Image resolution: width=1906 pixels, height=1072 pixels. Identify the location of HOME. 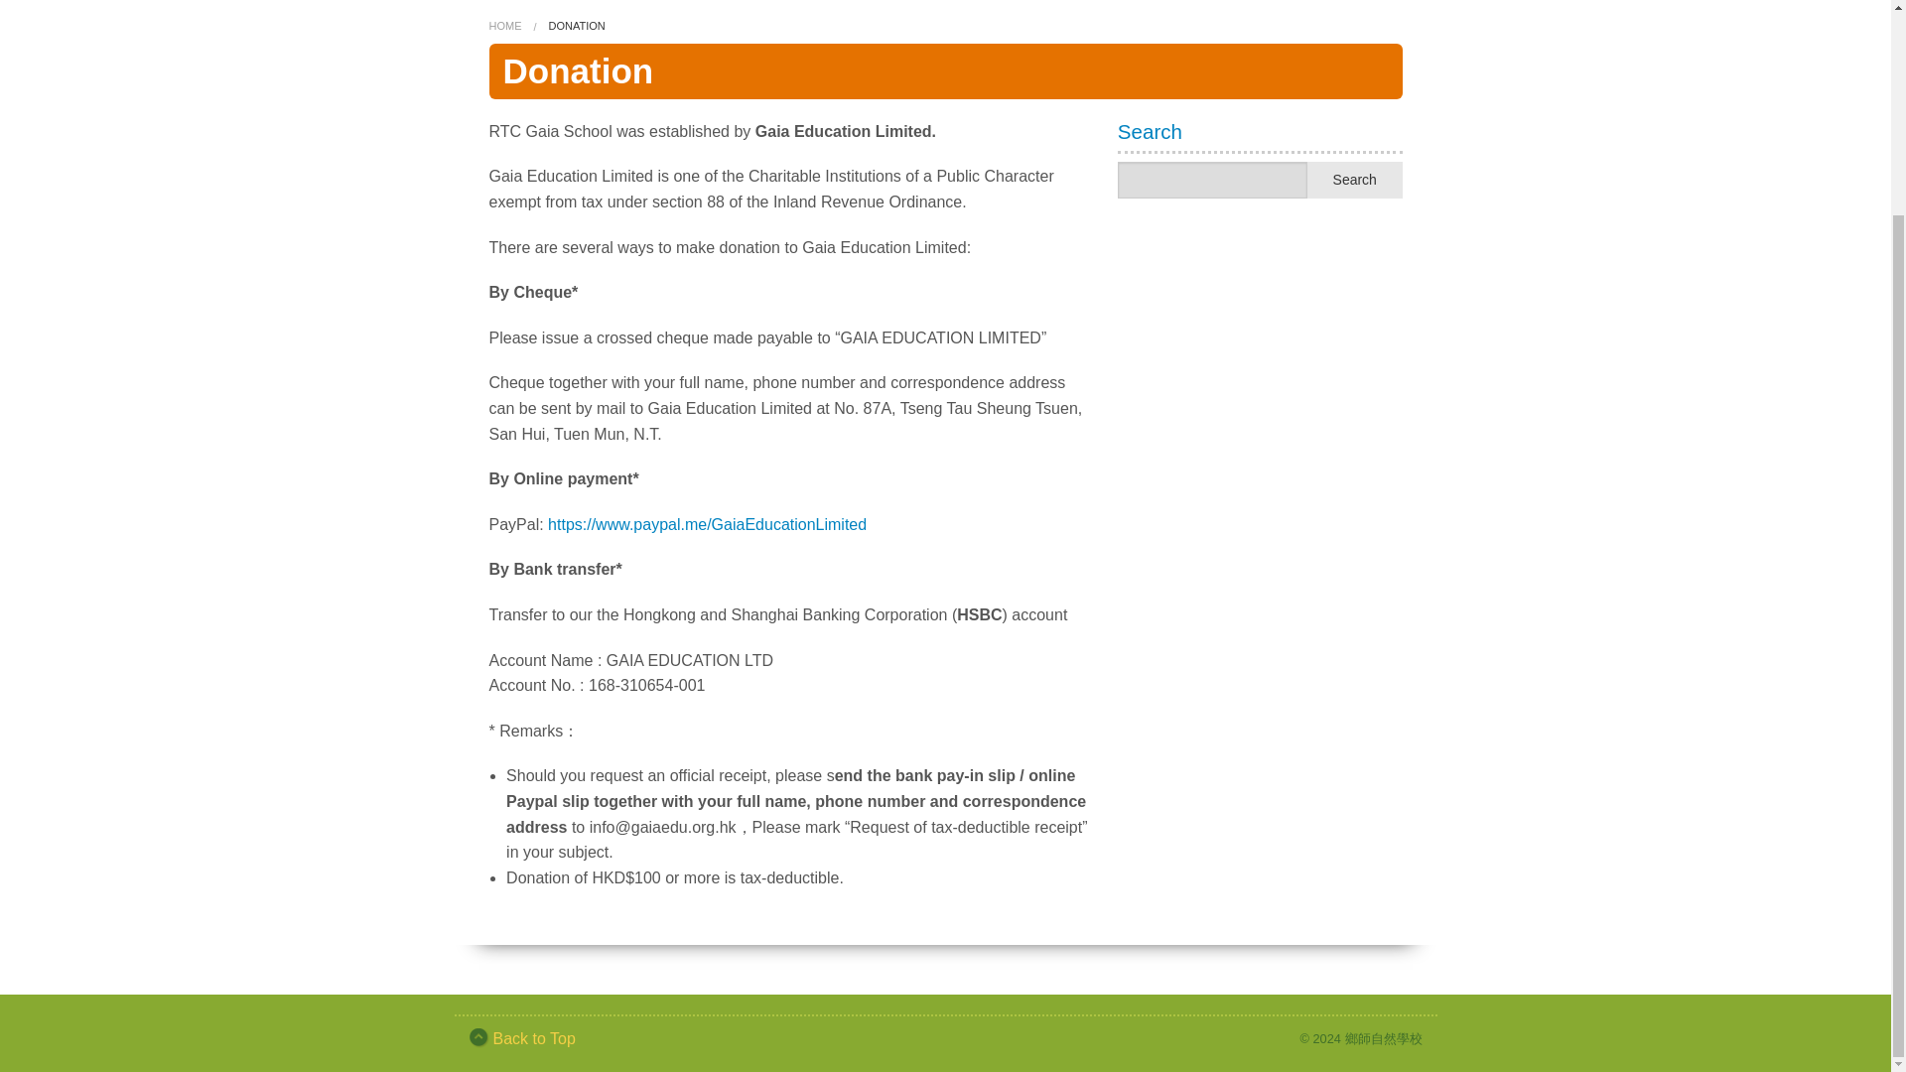
(504, 26).